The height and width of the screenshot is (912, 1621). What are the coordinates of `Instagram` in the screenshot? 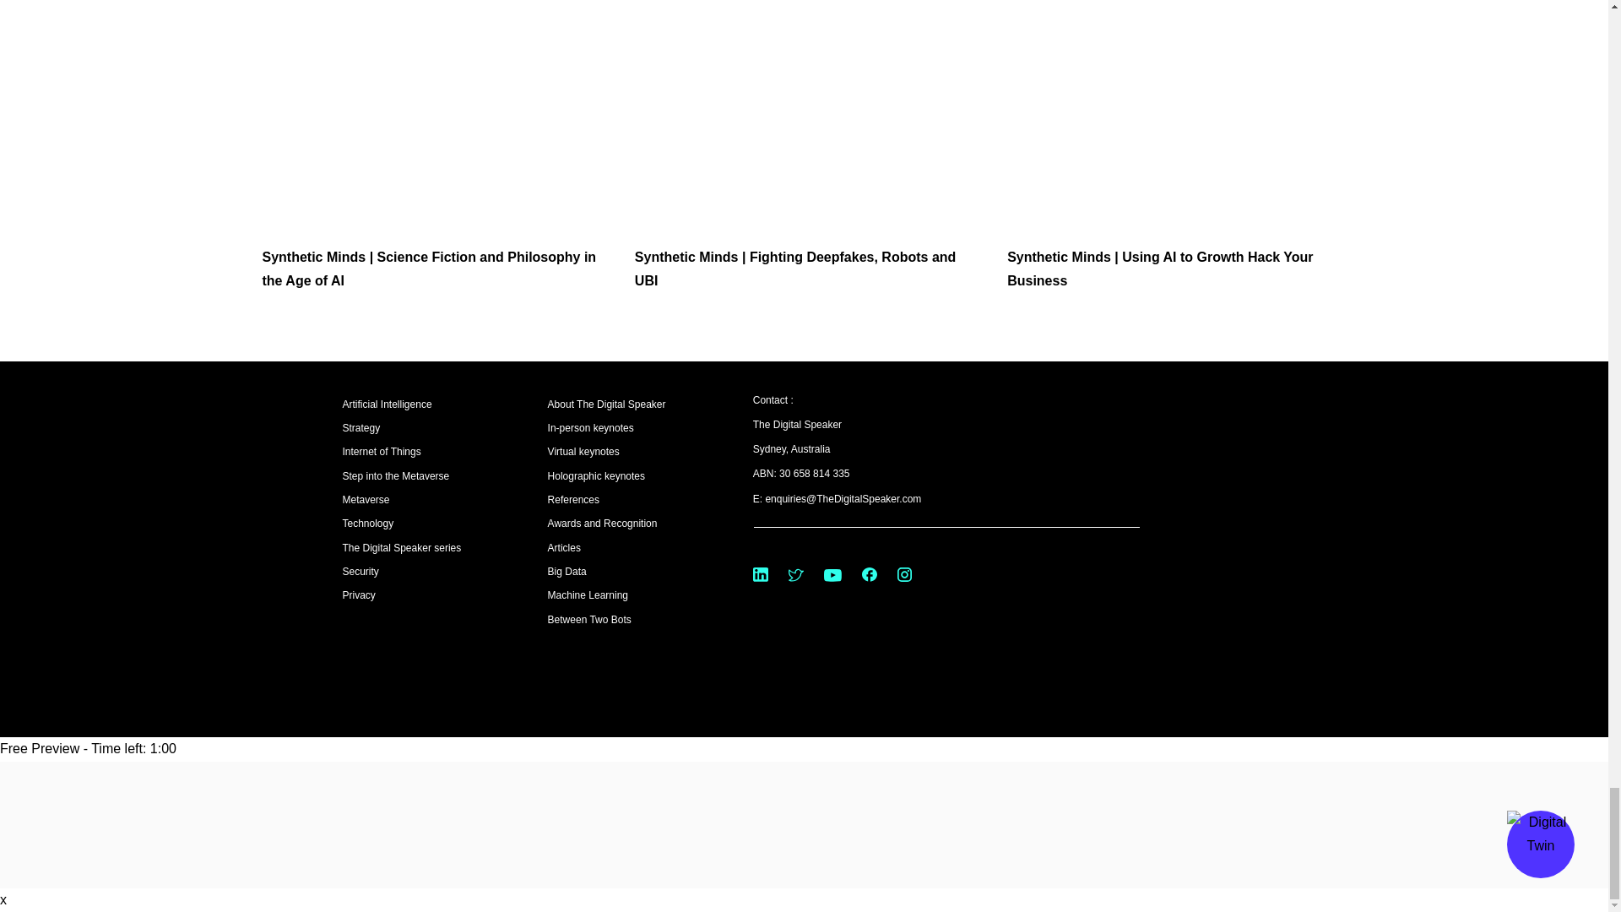 It's located at (904, 574).